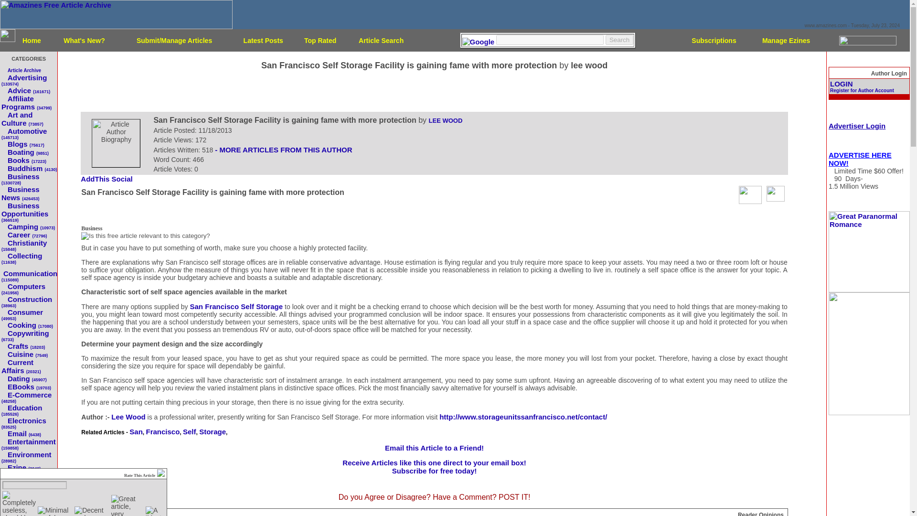 The height and width of the screenshot is (516, 917). Describe the element at coordinates (381, 40) in the screenshot. I see `Article Search` at that location.